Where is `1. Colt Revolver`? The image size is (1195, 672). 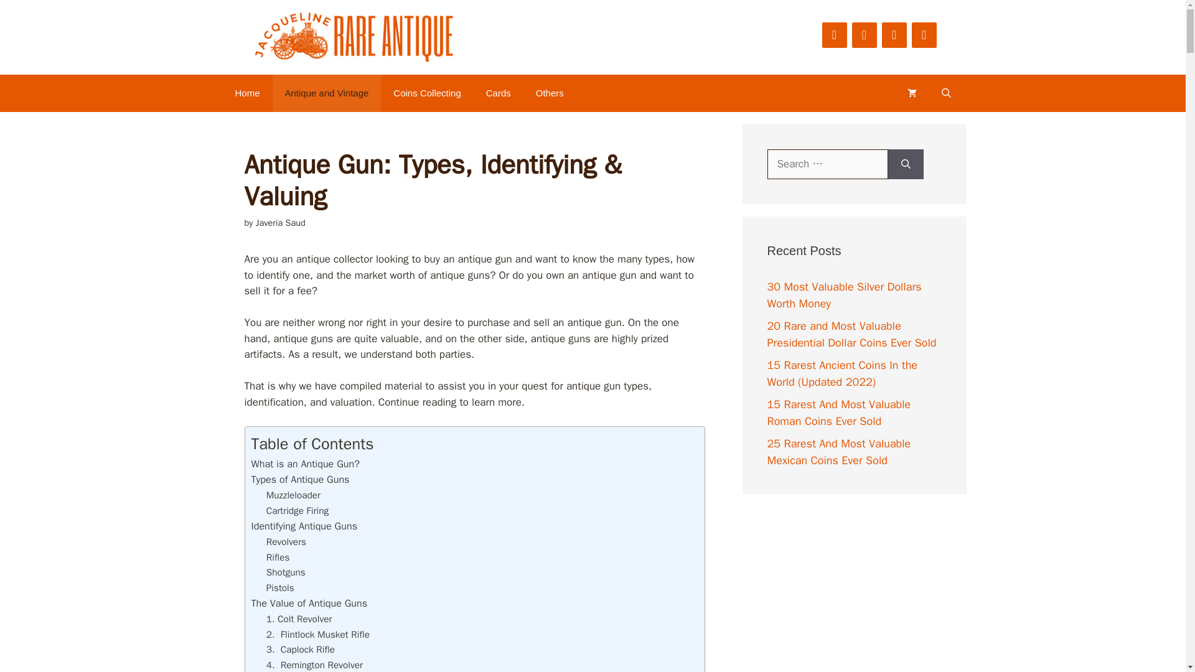 1. Colt Revolver is located at coordinates (299, 618).